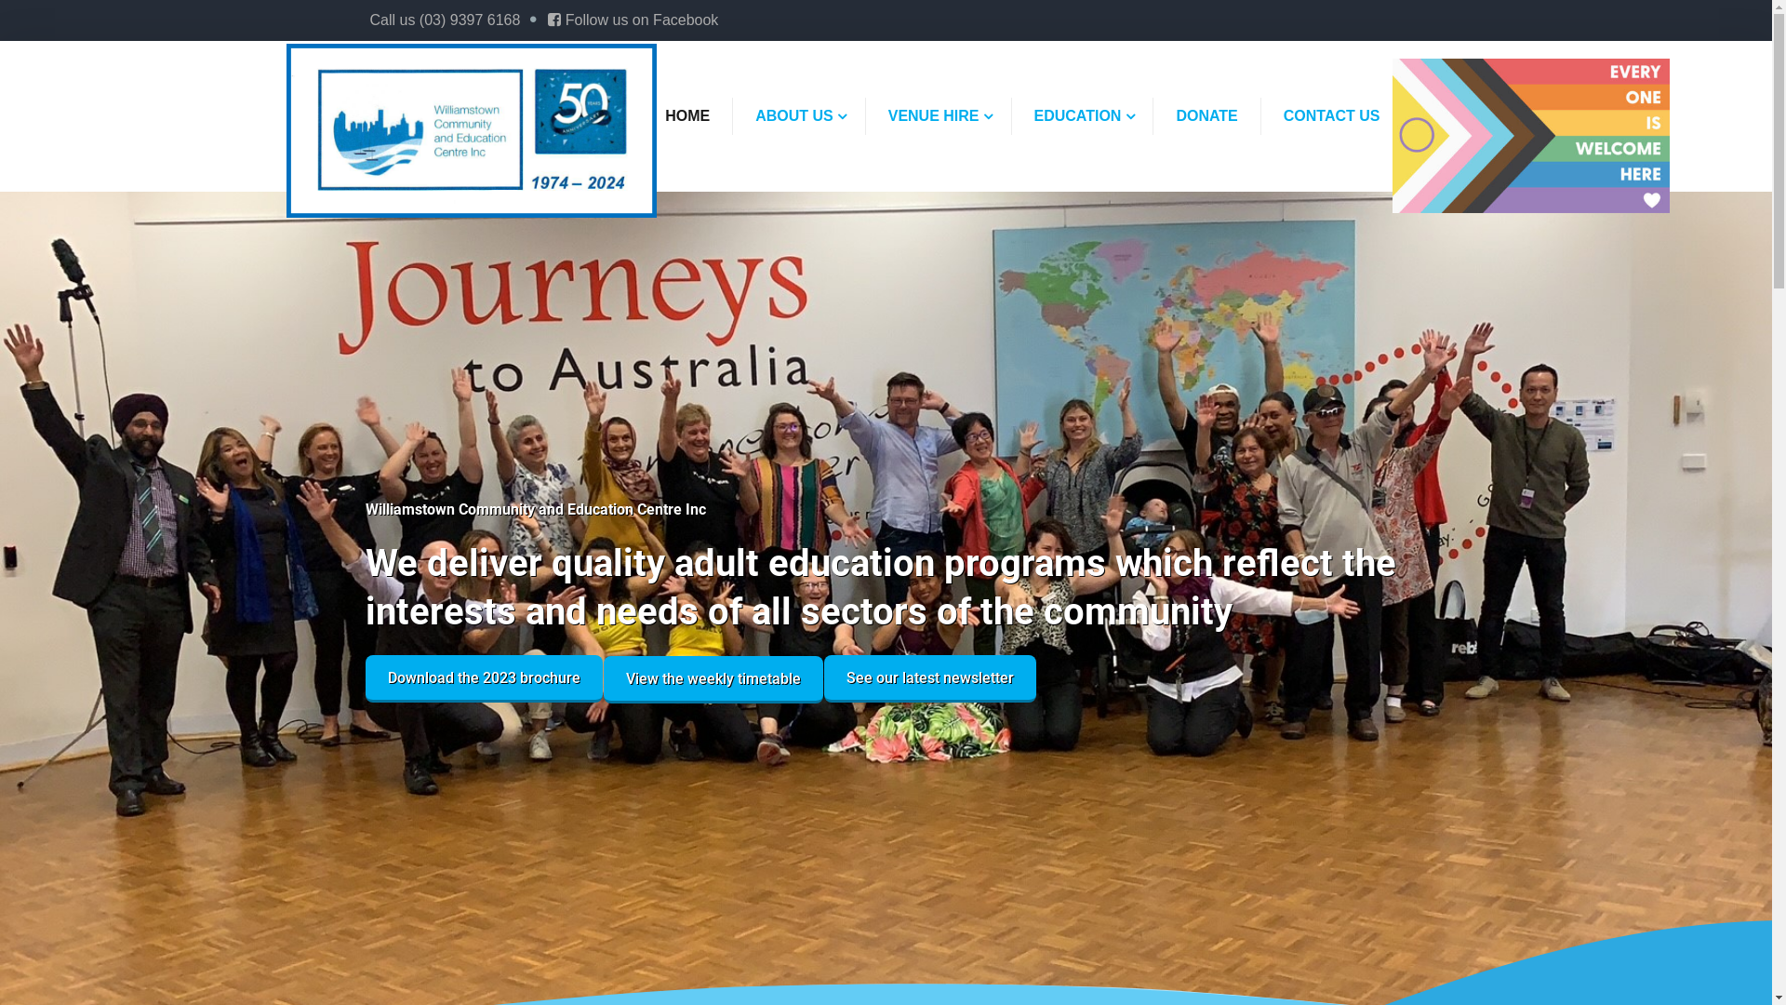  I want to click on DONATE, so click(1206, 116).